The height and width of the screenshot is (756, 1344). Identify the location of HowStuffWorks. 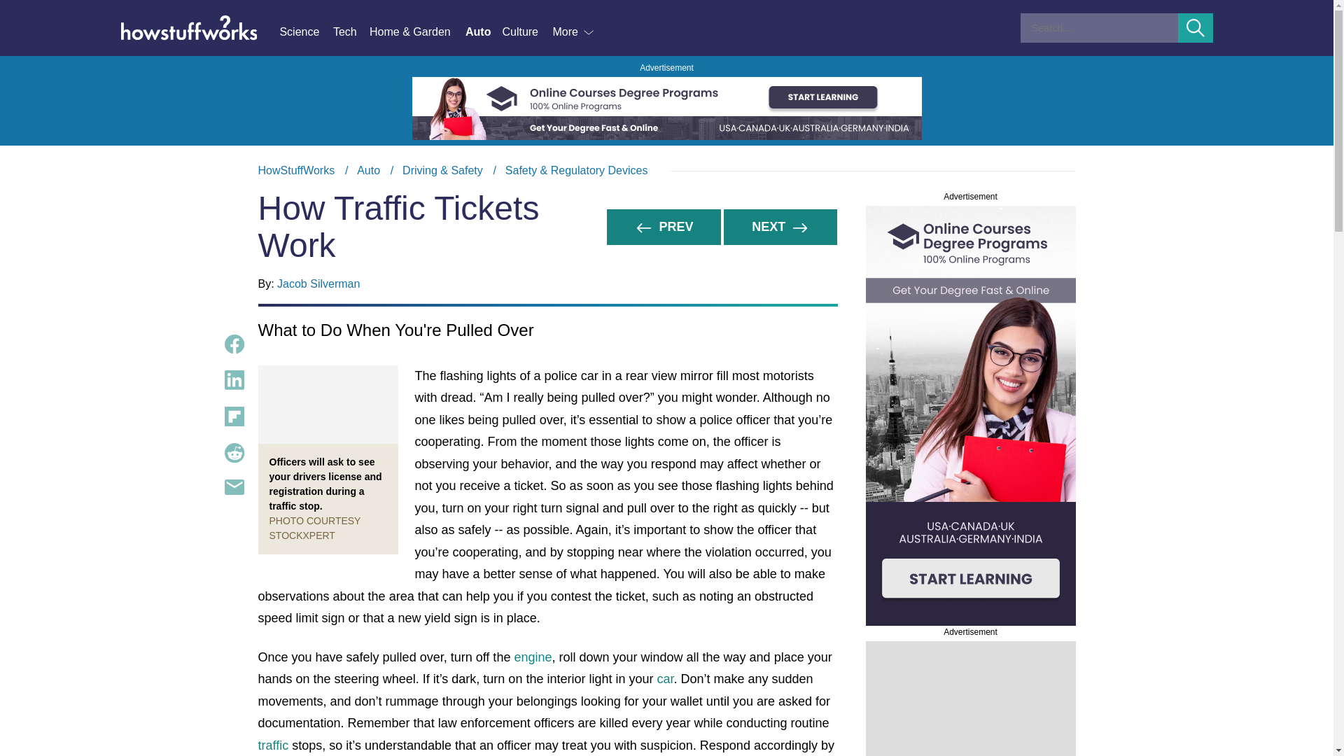
(296, 170).